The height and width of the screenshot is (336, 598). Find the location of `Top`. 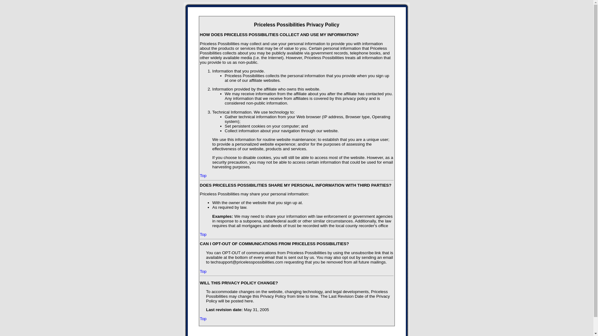

Top is located at coordinates (203, 235).